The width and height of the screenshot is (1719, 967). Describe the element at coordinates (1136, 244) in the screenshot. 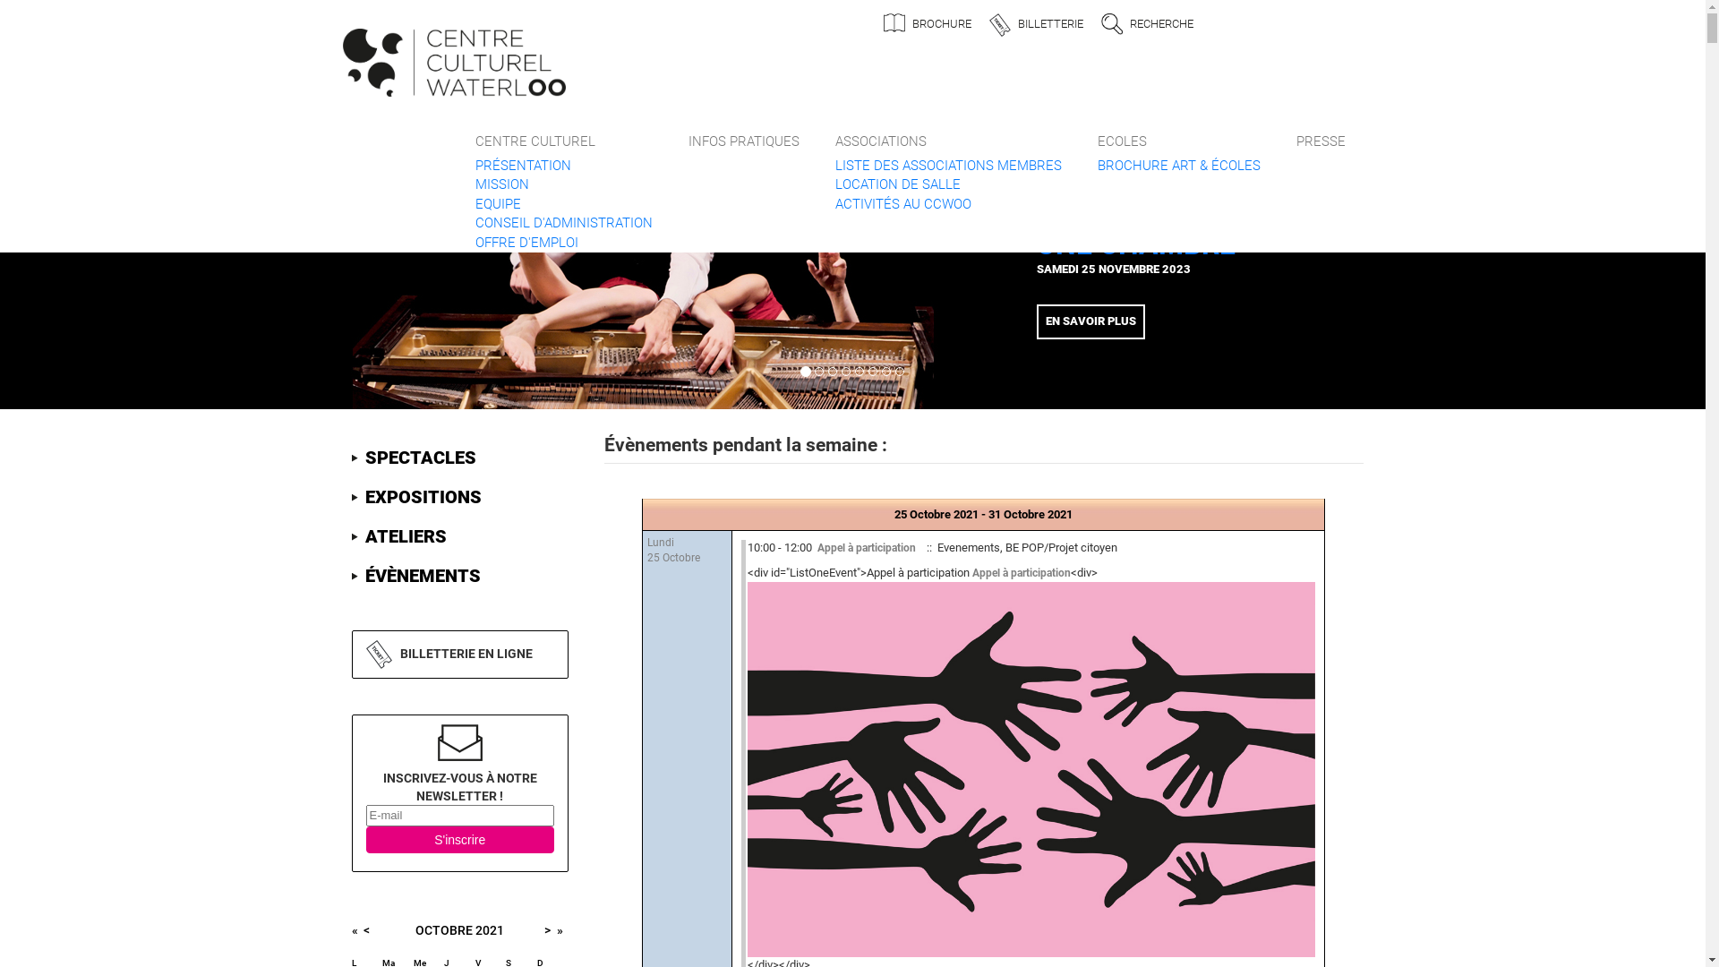

I see `UNE CHAMBRE` at that location.